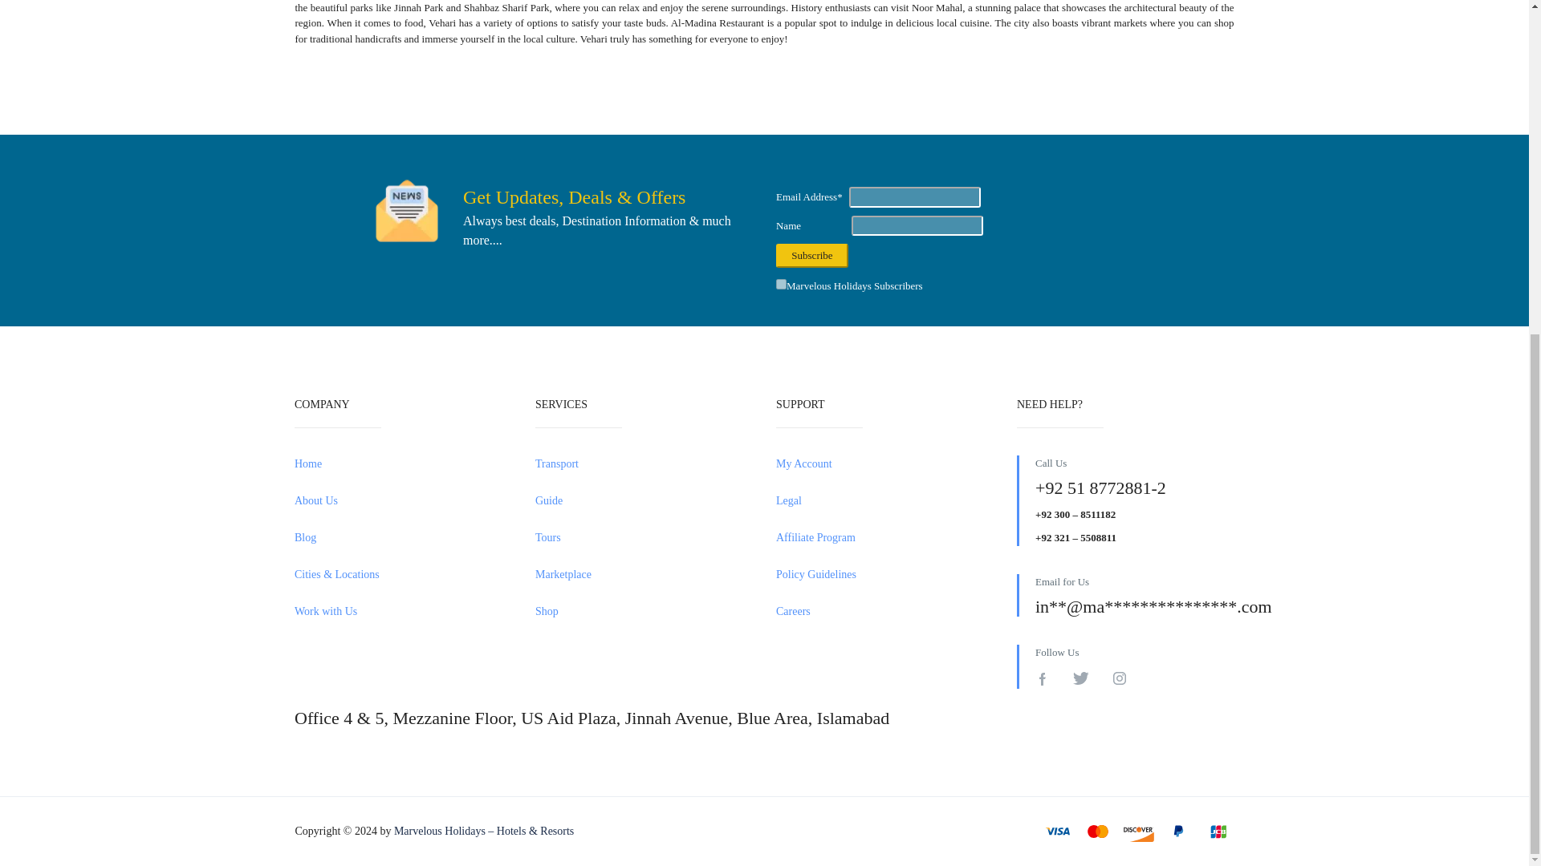 The image size is (1541, 866). Describe the element at coordinates (643, 500) in the screenshot. I see `Guide` at that location.